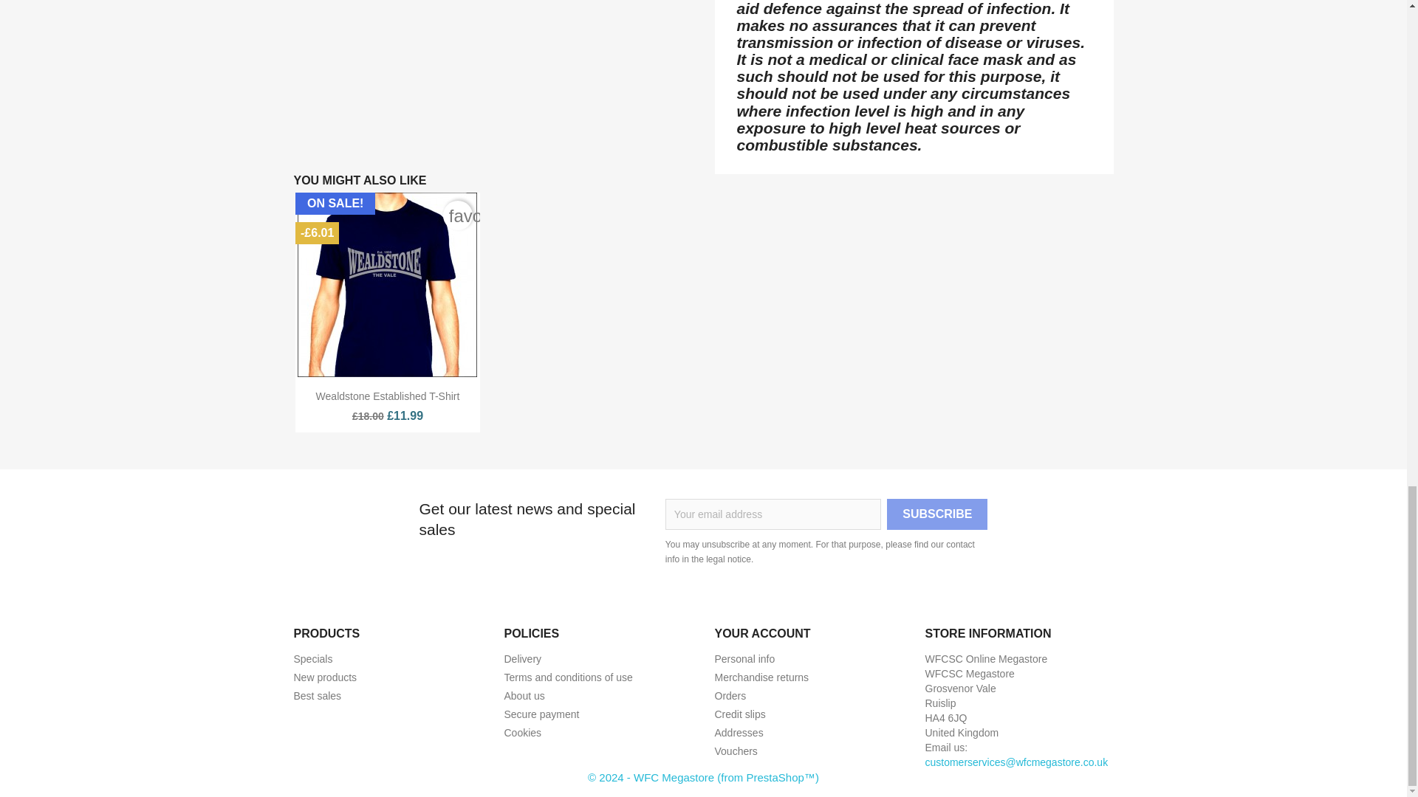 This screenshot has width=1418, height=797. Describe the element at coordinates (313, 658) in the screenshot. I see `Our special products` at that location.